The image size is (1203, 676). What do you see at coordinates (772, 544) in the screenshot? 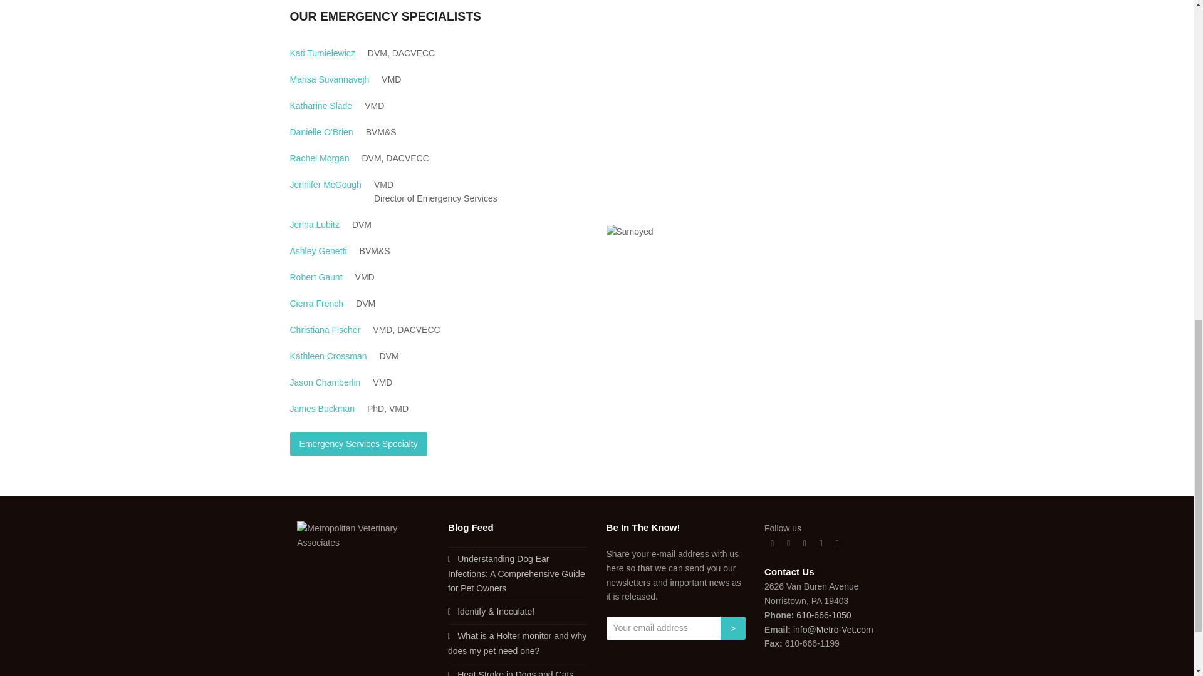
I see `Twitter` at bounding box center [772, 544].